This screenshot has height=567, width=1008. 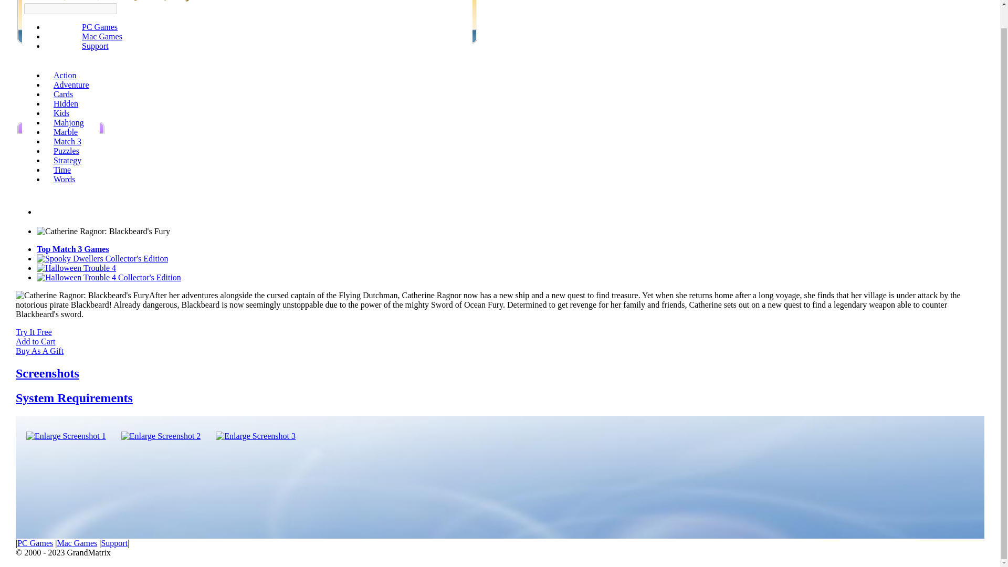 I want to click on PC Games, so click(x=35, y=543).